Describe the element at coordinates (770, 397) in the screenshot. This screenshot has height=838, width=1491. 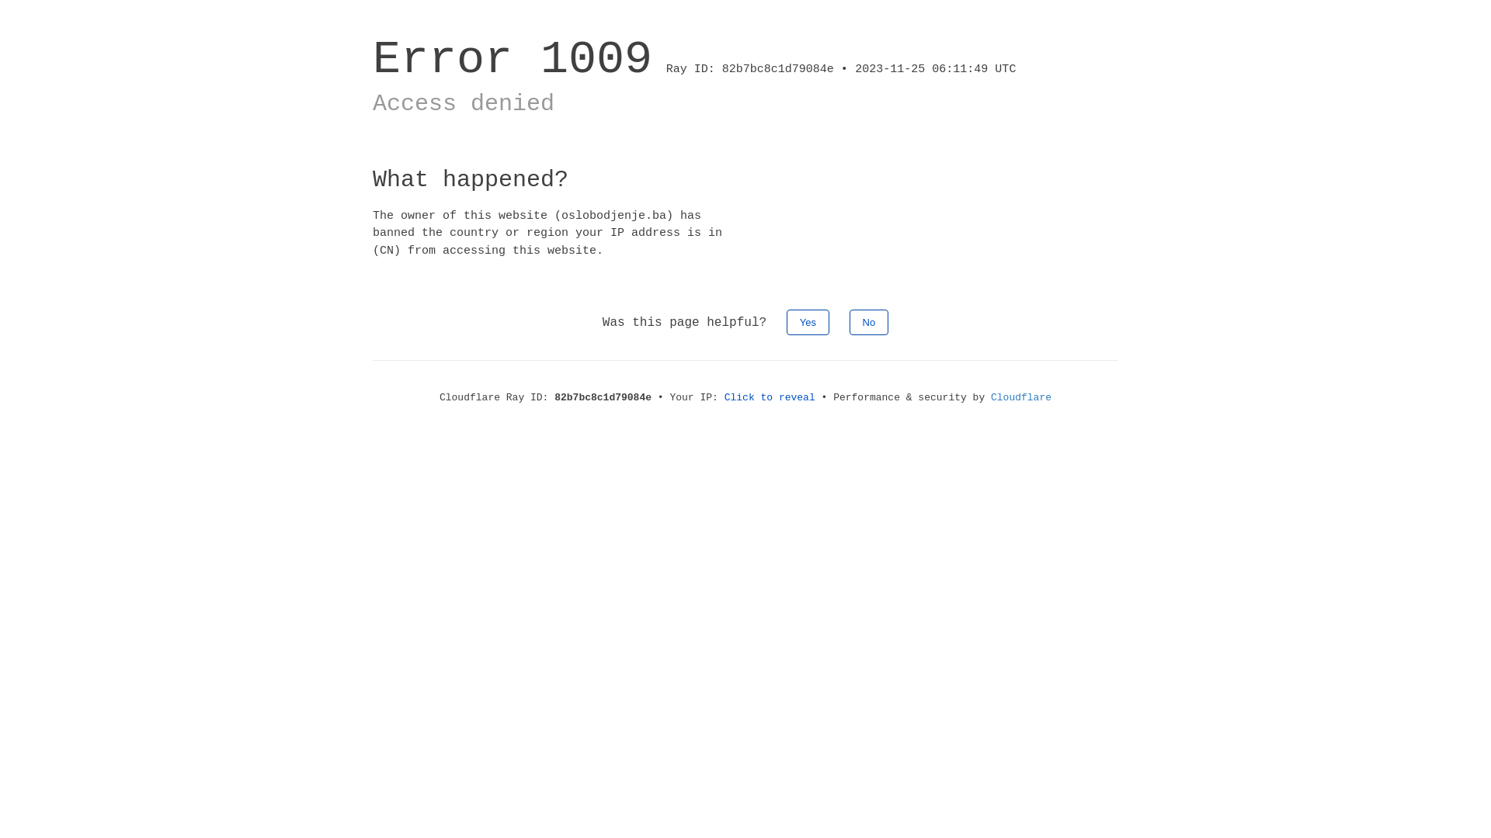
I see `Click to reveal` at that location.